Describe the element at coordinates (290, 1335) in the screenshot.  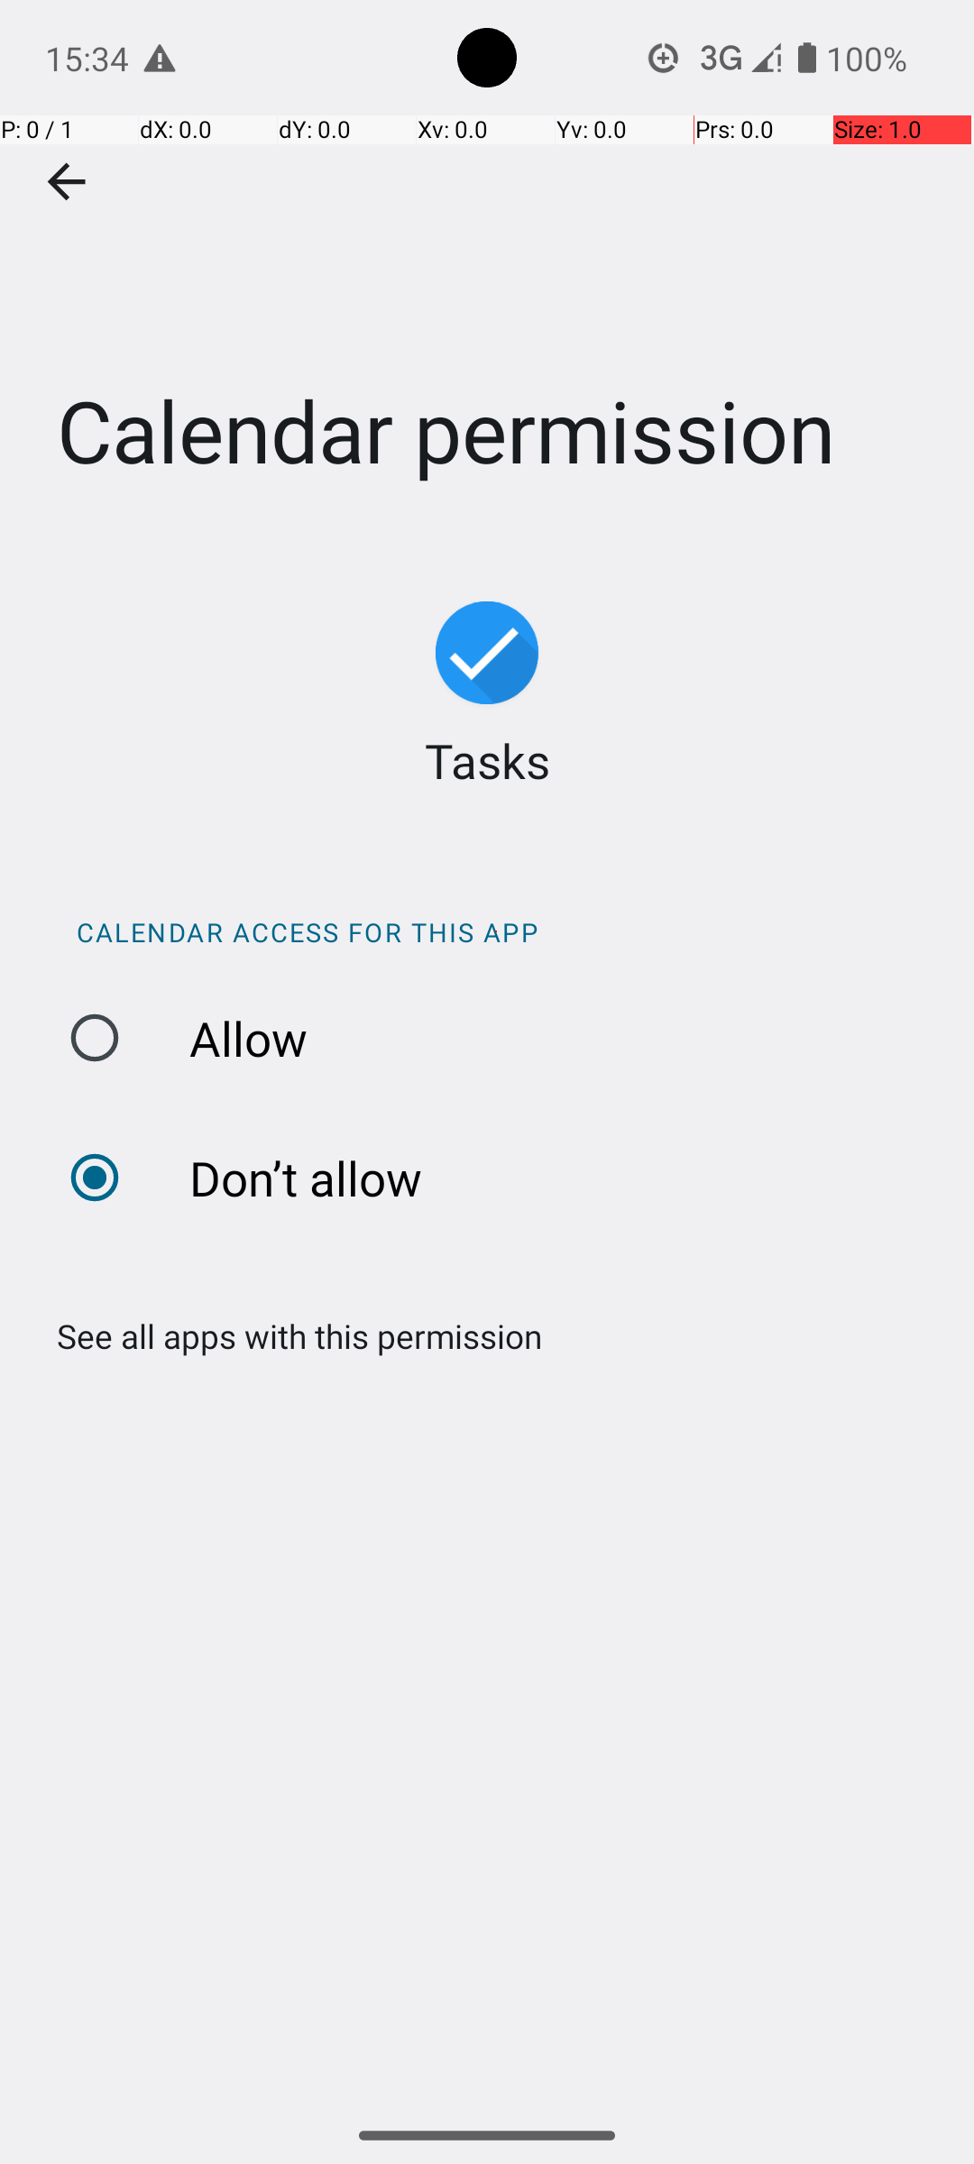
I see `See all apps with this permission` at that location.